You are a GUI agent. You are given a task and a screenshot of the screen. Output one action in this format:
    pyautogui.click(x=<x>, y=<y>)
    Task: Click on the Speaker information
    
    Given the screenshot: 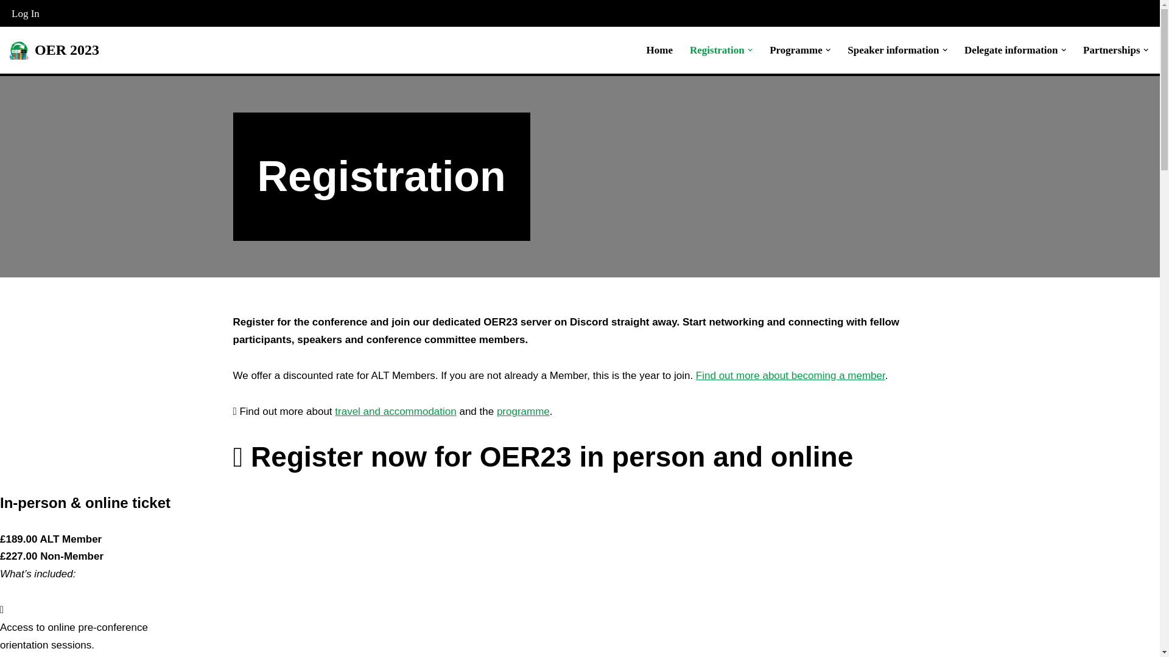 What is the action you would take?
    pyautogui.click(x=893, y=50)
    